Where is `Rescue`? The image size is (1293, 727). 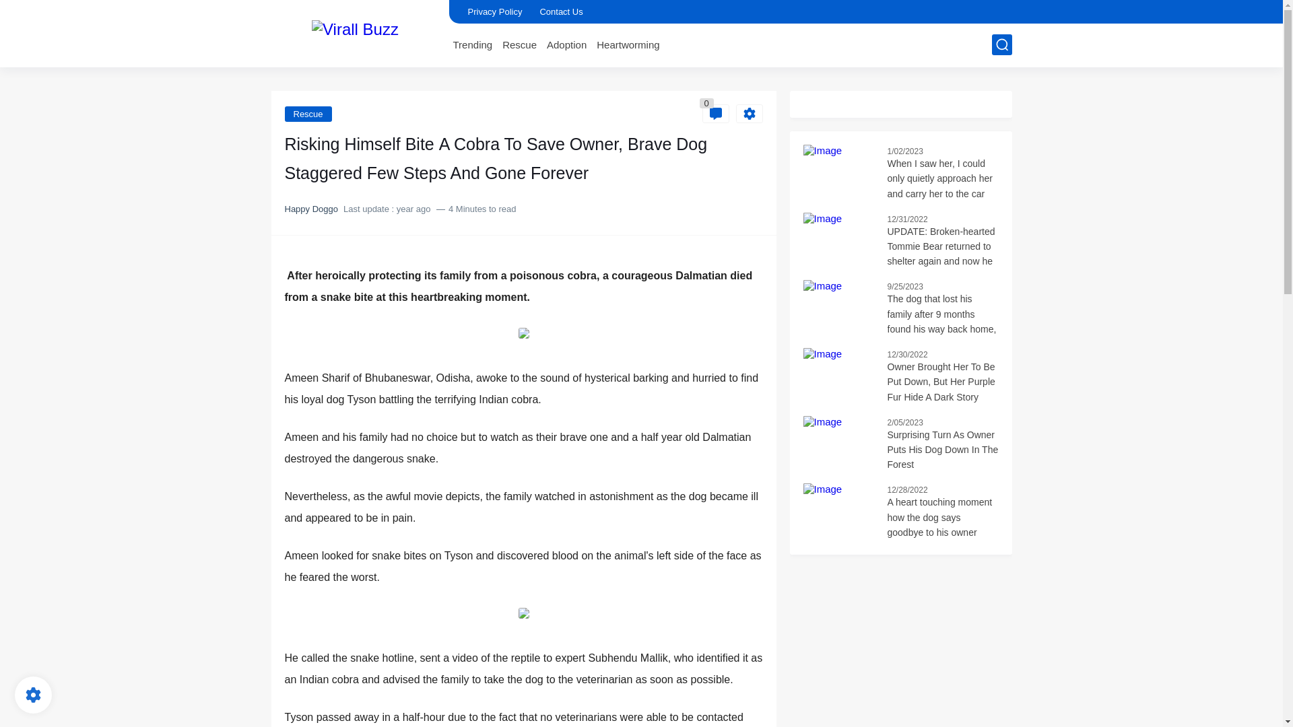
Rescue is located at coordinates (519, 44).